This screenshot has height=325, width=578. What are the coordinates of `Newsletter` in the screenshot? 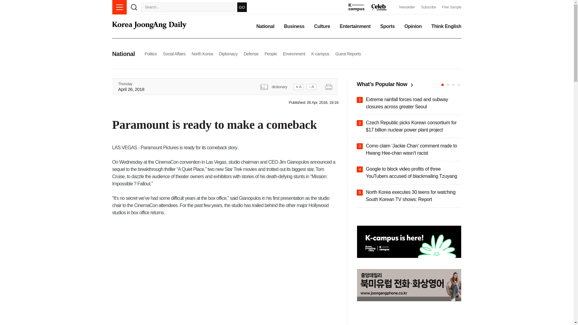 It's located at (407, 7).